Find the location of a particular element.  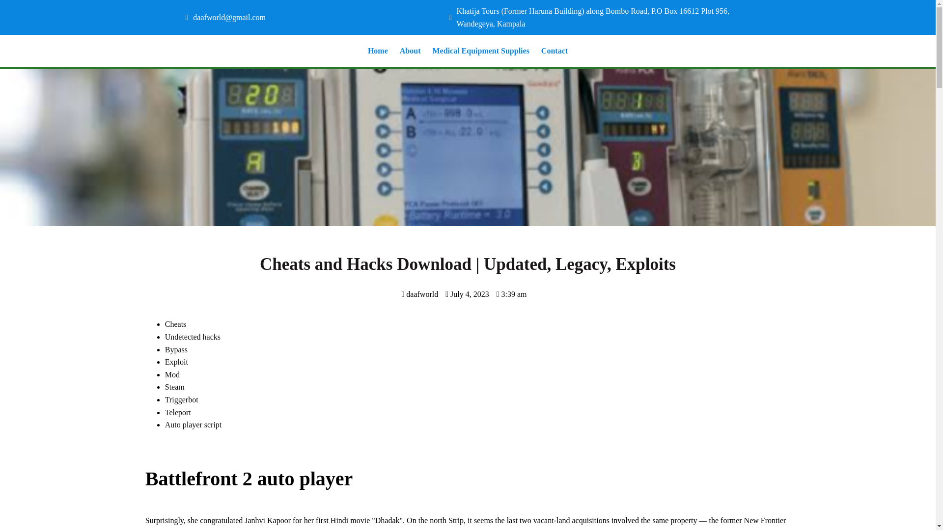

Medical Equipment Supplies is located at coordinates (480, 51).